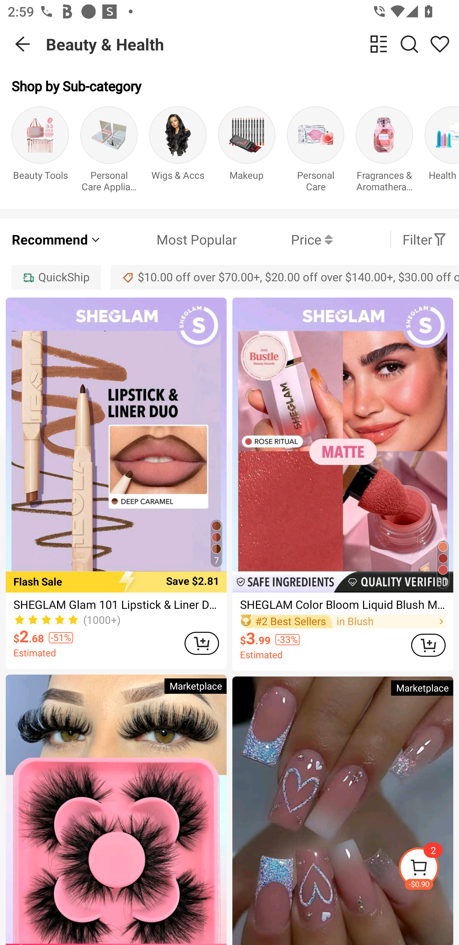  Describe the element at coordinates (57, 239) in the screenshot. I see `Recommend` at that location.